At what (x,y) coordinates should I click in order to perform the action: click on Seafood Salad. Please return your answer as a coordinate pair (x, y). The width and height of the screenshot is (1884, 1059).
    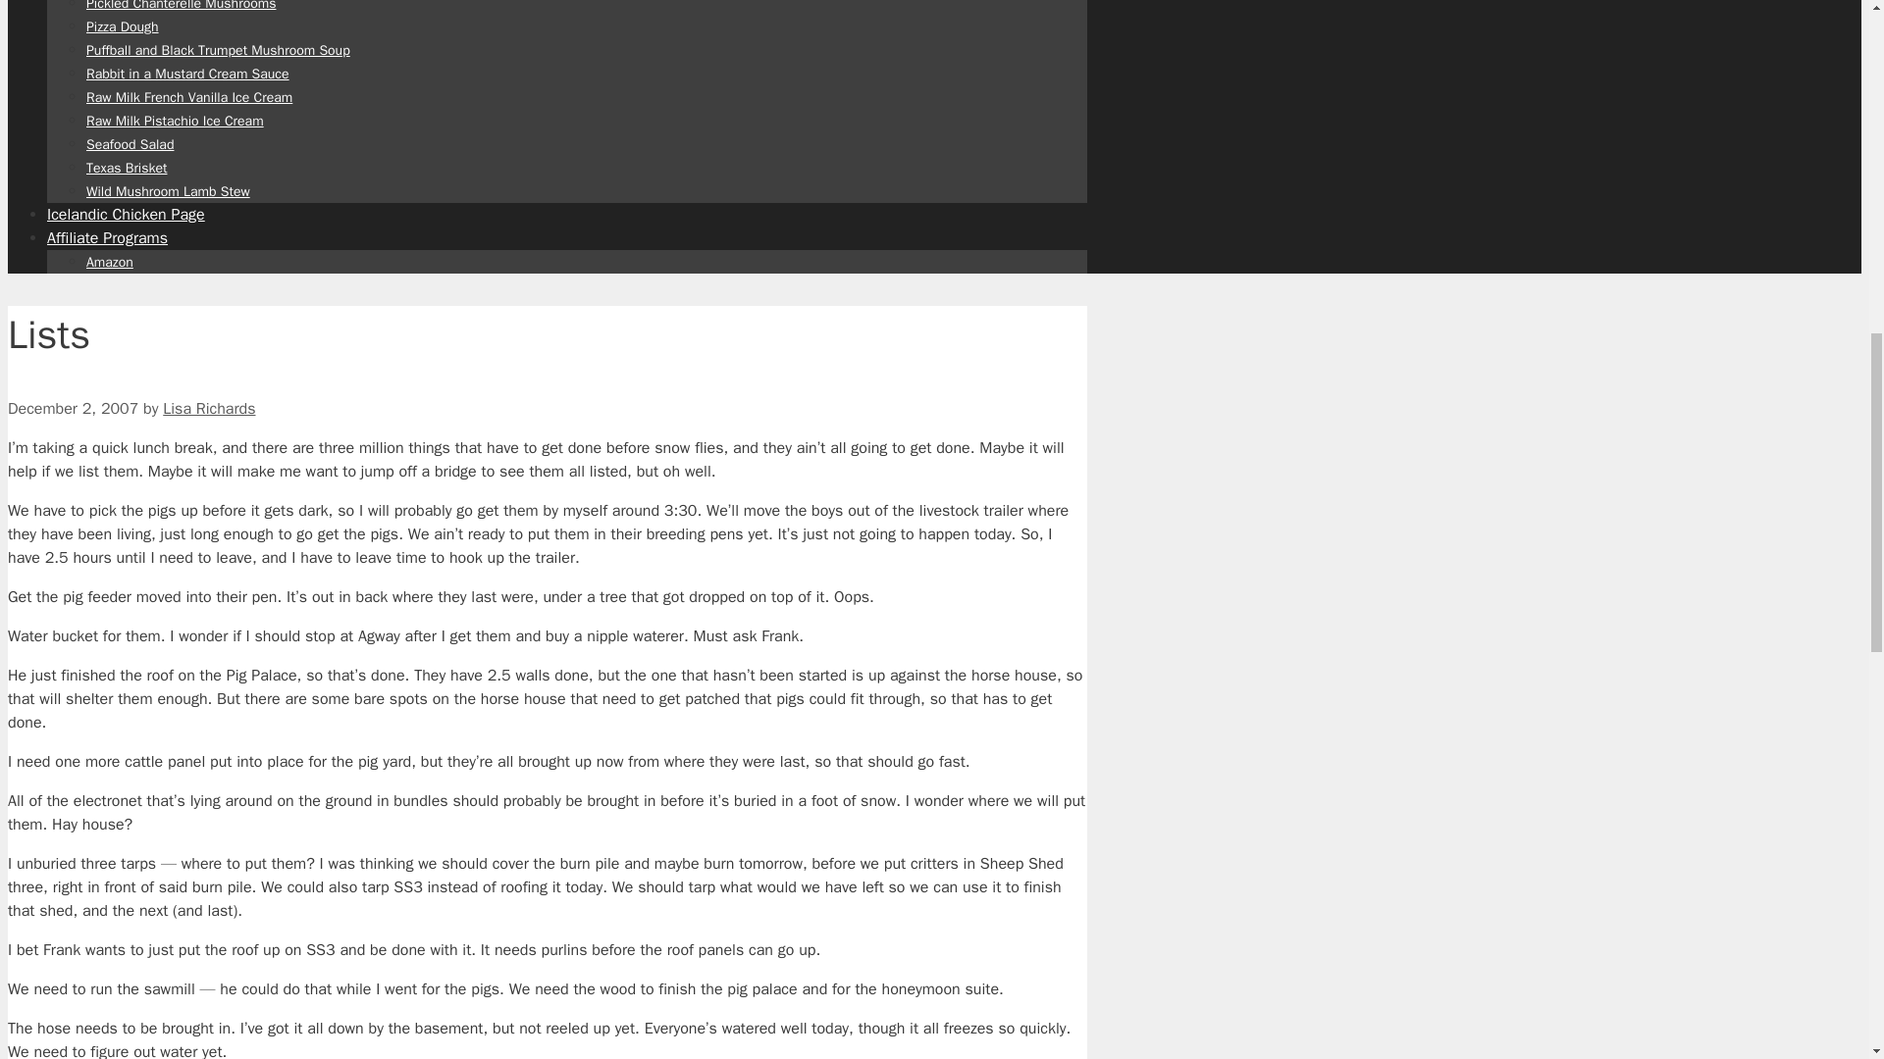
    Looking at the image, I should click on (130, 143).